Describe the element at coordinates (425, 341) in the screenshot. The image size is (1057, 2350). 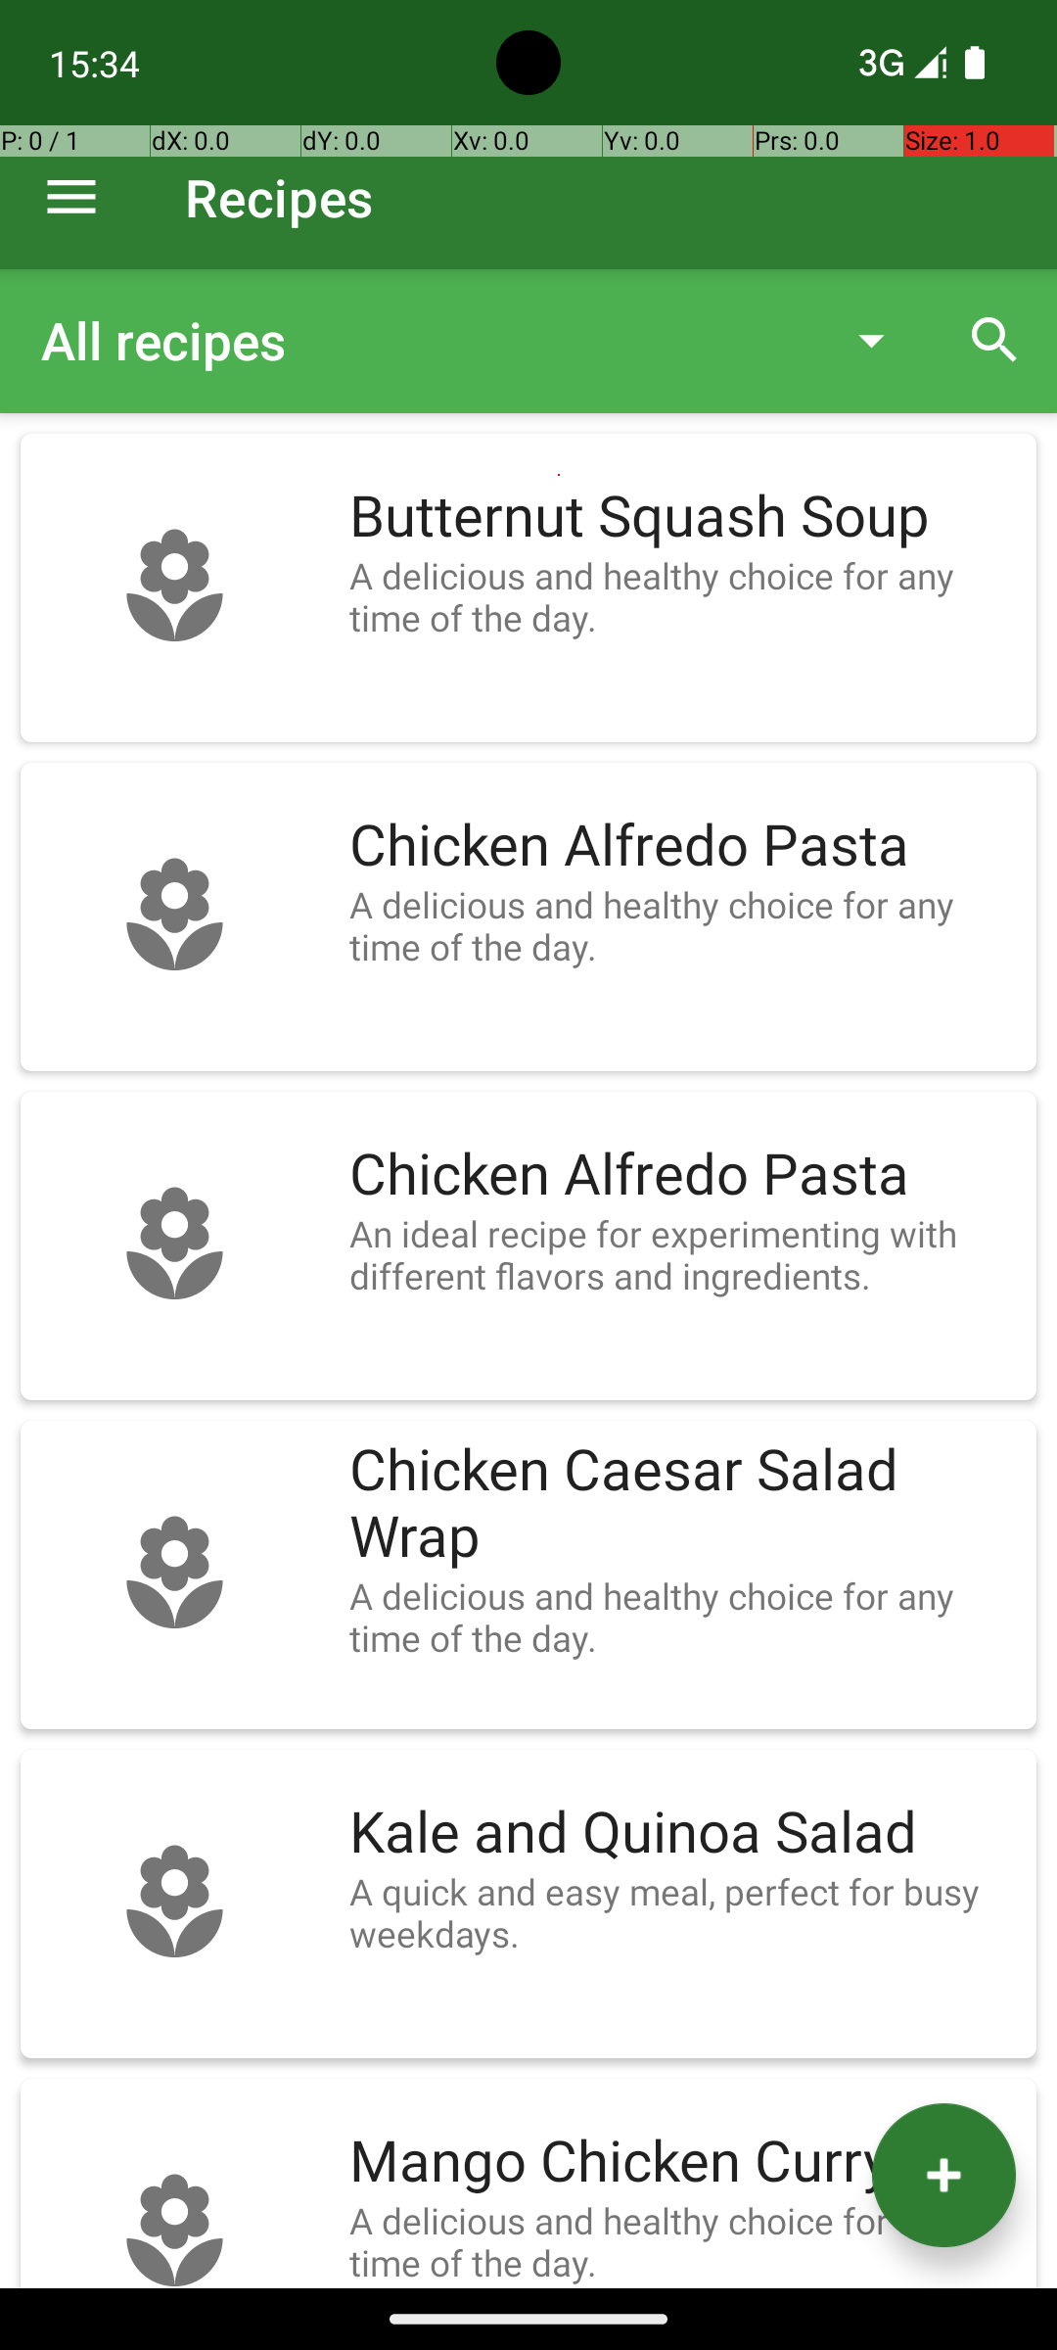
I see `All recipes` at that location.